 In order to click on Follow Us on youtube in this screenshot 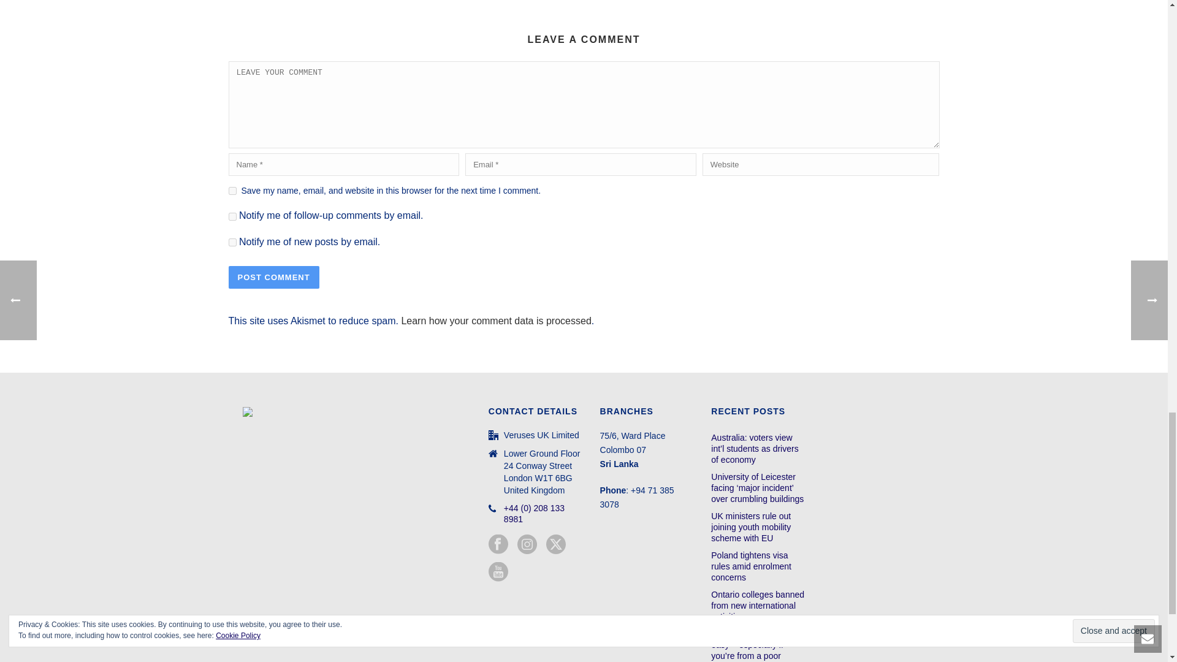, I will do `click(498, 573)`.